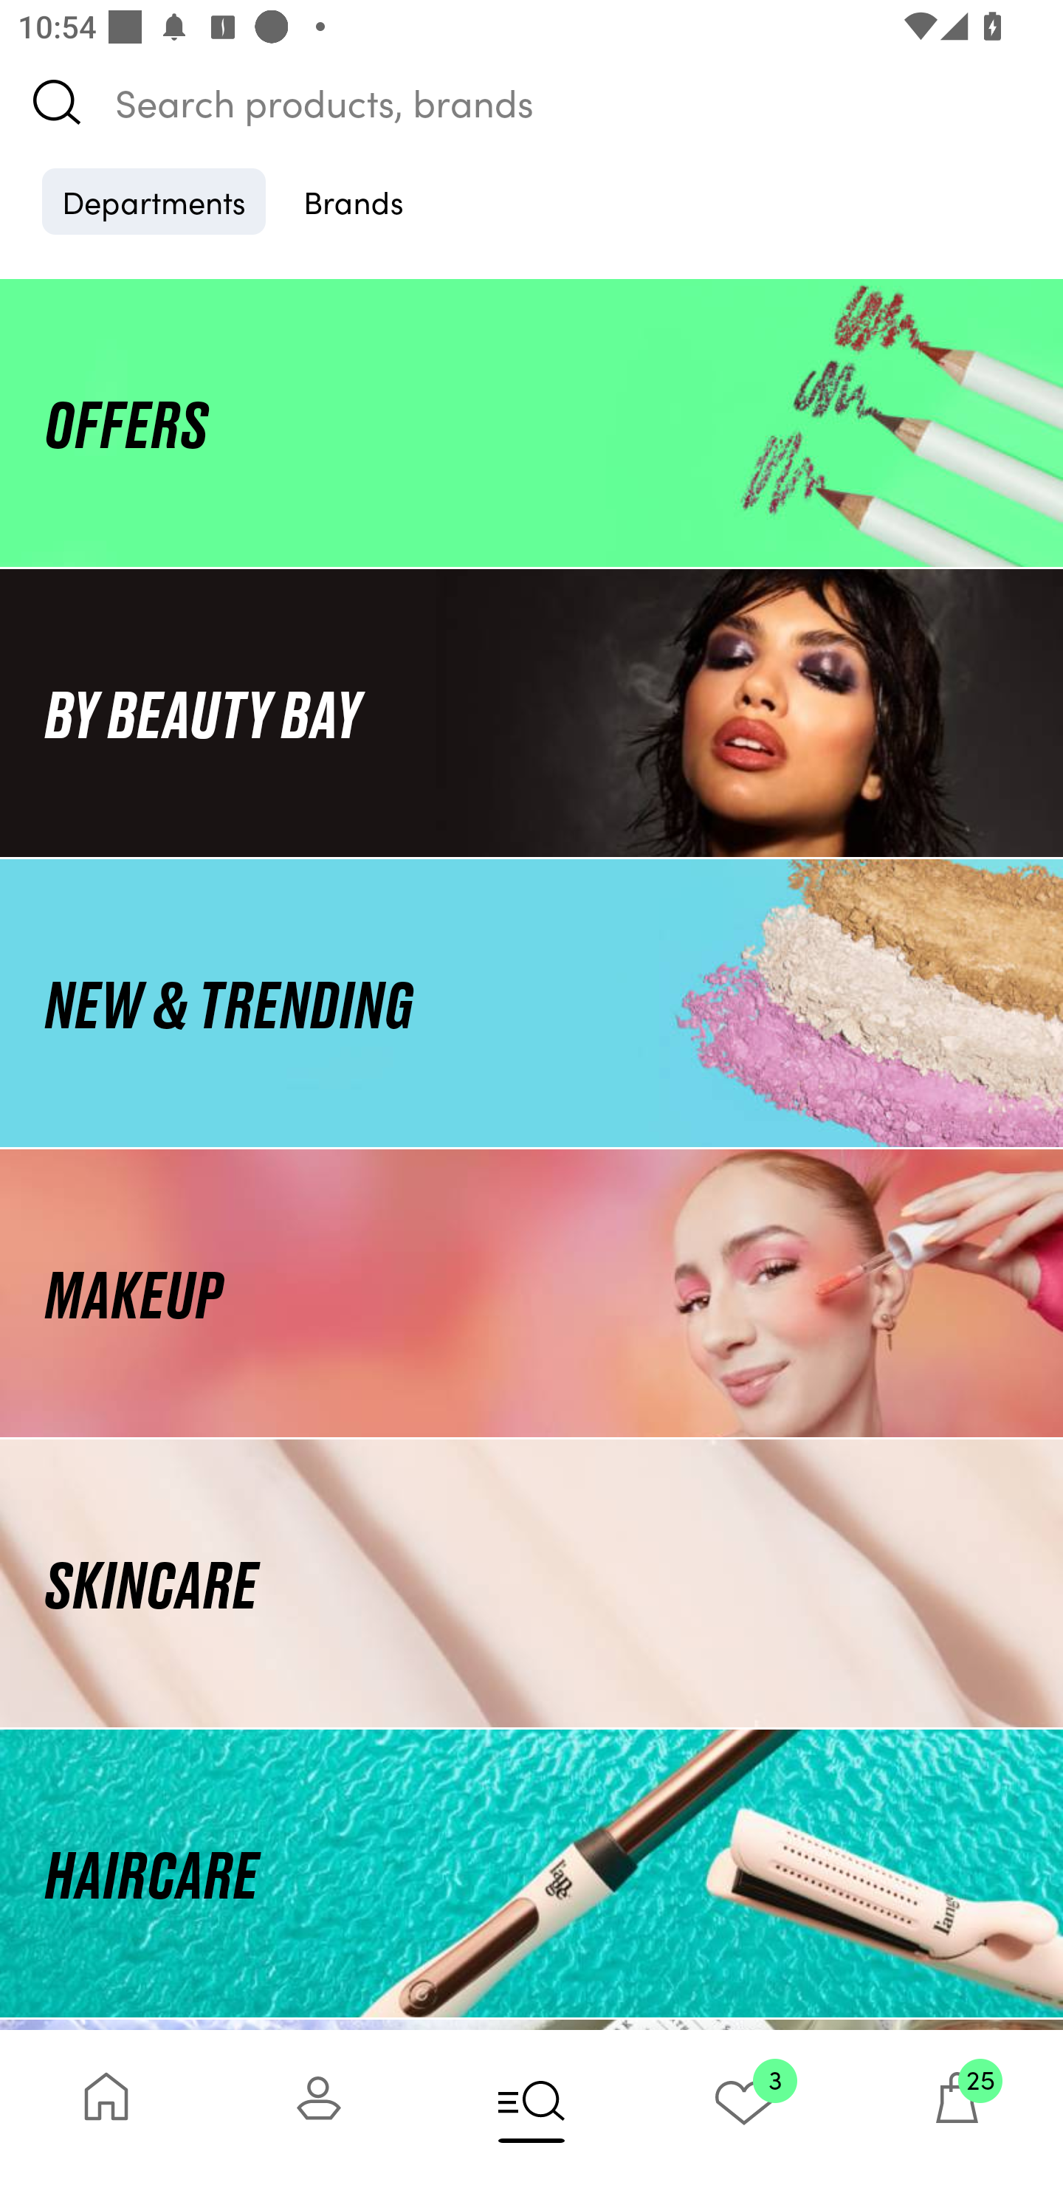 This screenshot has height=2185, width=1063. What do you see at coordinates (531, 1584) in the screenshot?
I see `SKINCARE` at bounding box center [531, 1584].